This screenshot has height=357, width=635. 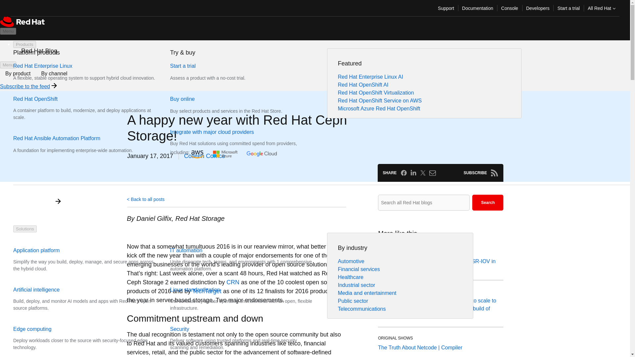 I want to click on Support, so click(x=446, y=8).